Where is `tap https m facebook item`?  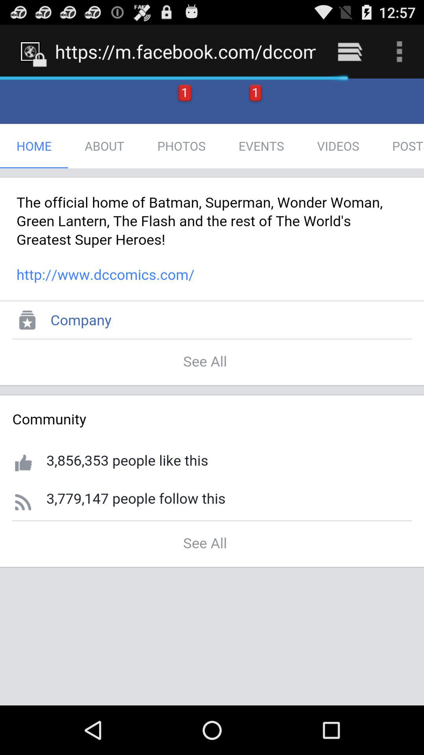
tap https m facebook item is located at coordinates (185, 51).